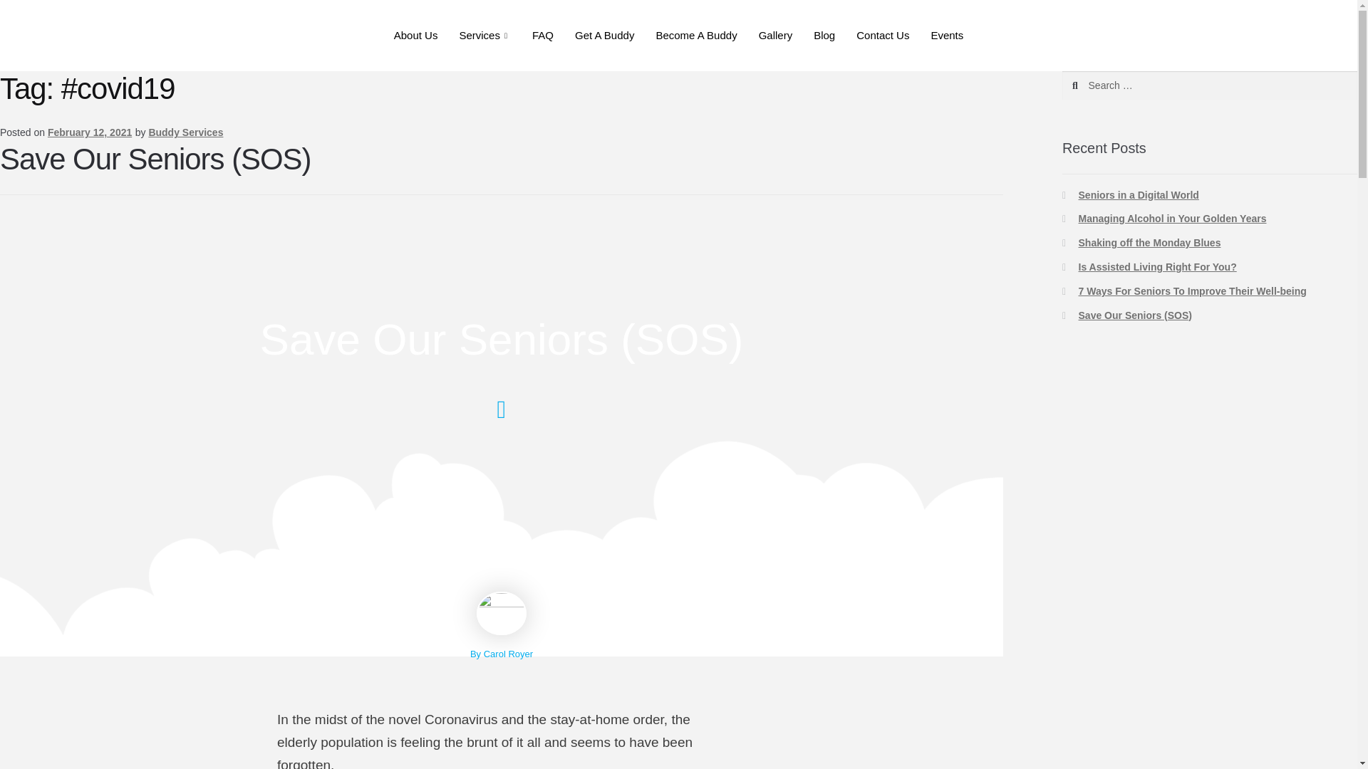 The width and height of the screenshot is (1368, 769). What do you see at coordinates (946, 35) in the screenshot?
I see `Events` at bounding box center [946, 35].